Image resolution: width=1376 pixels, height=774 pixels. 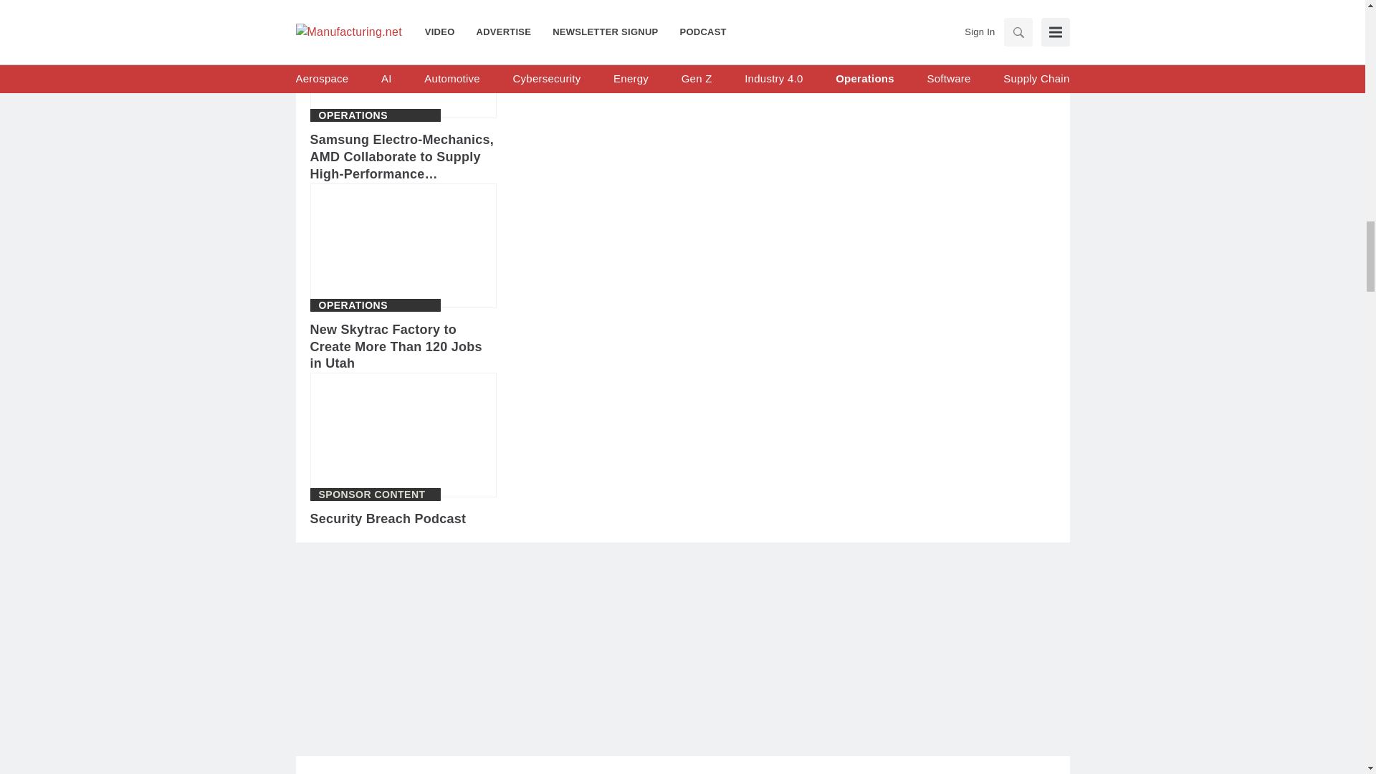 What do you see at coordinates (371, 494) in the screenshot?
I see `Sponsor Content` at bounding box center [371, 494].